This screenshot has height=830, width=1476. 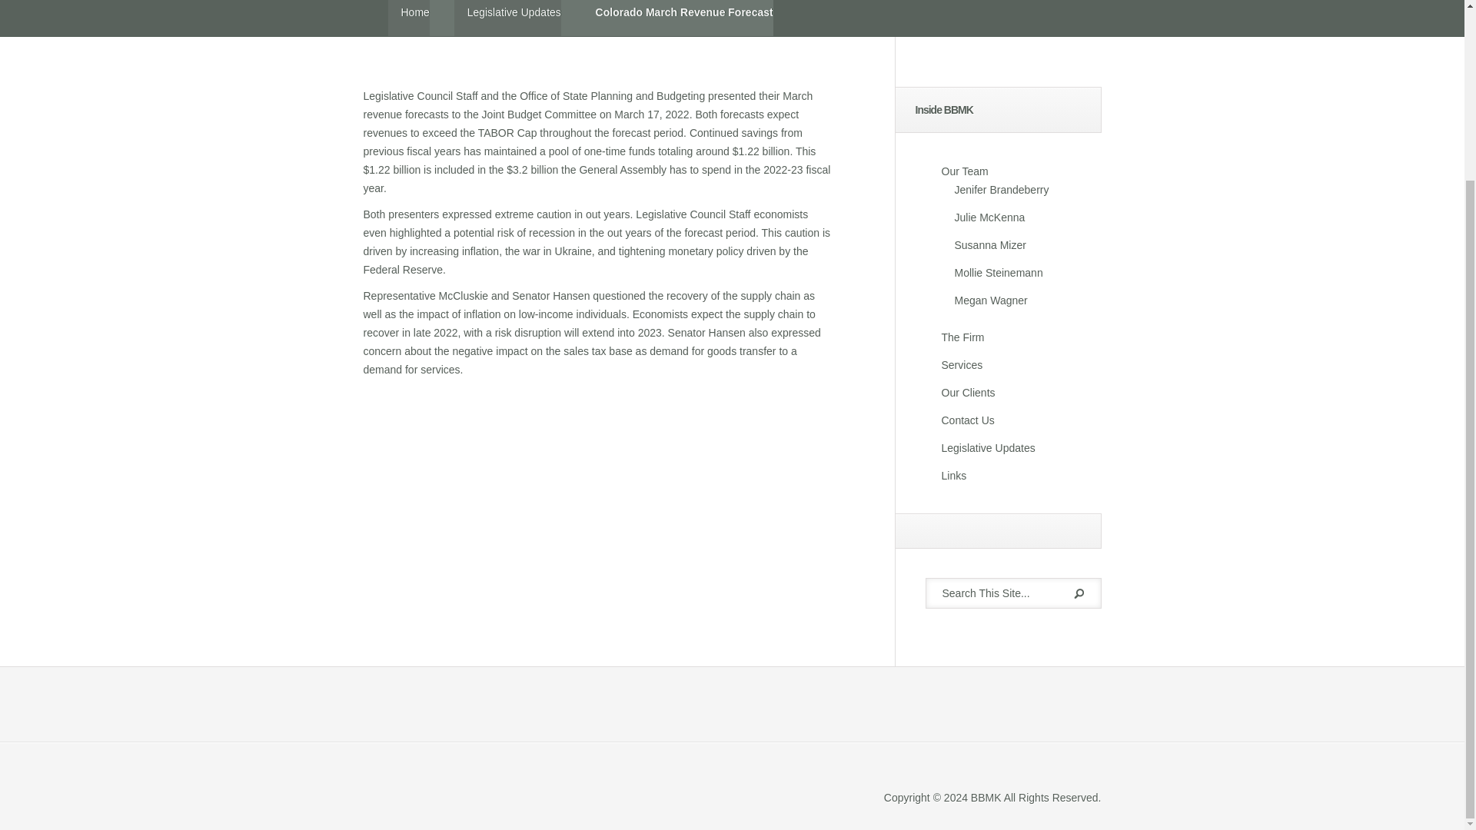 I want to click on Search This Site..., so click(x=996, y=593).